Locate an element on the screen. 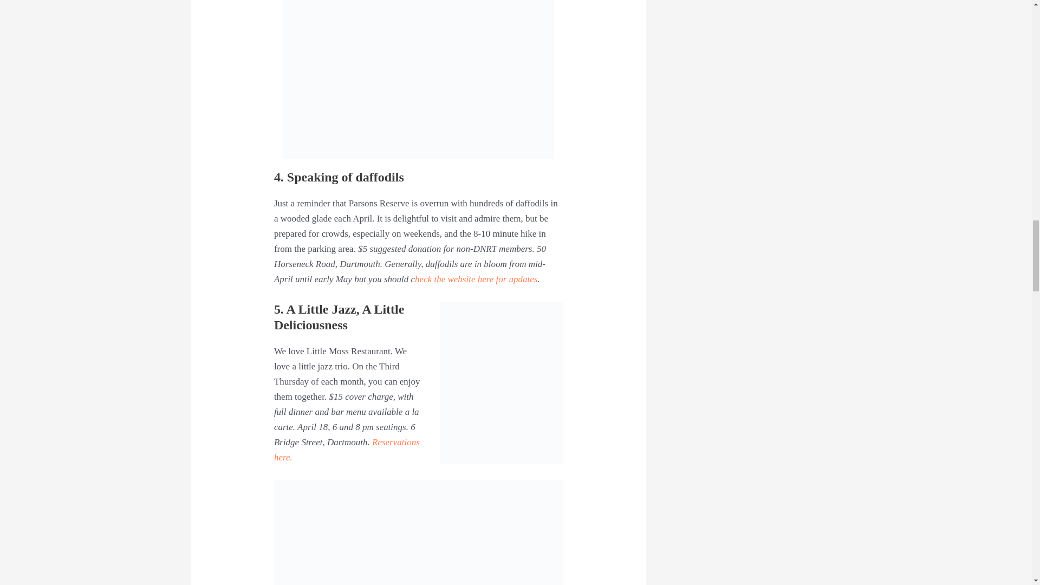  Reservations here. is located at coordinates (347, 450).